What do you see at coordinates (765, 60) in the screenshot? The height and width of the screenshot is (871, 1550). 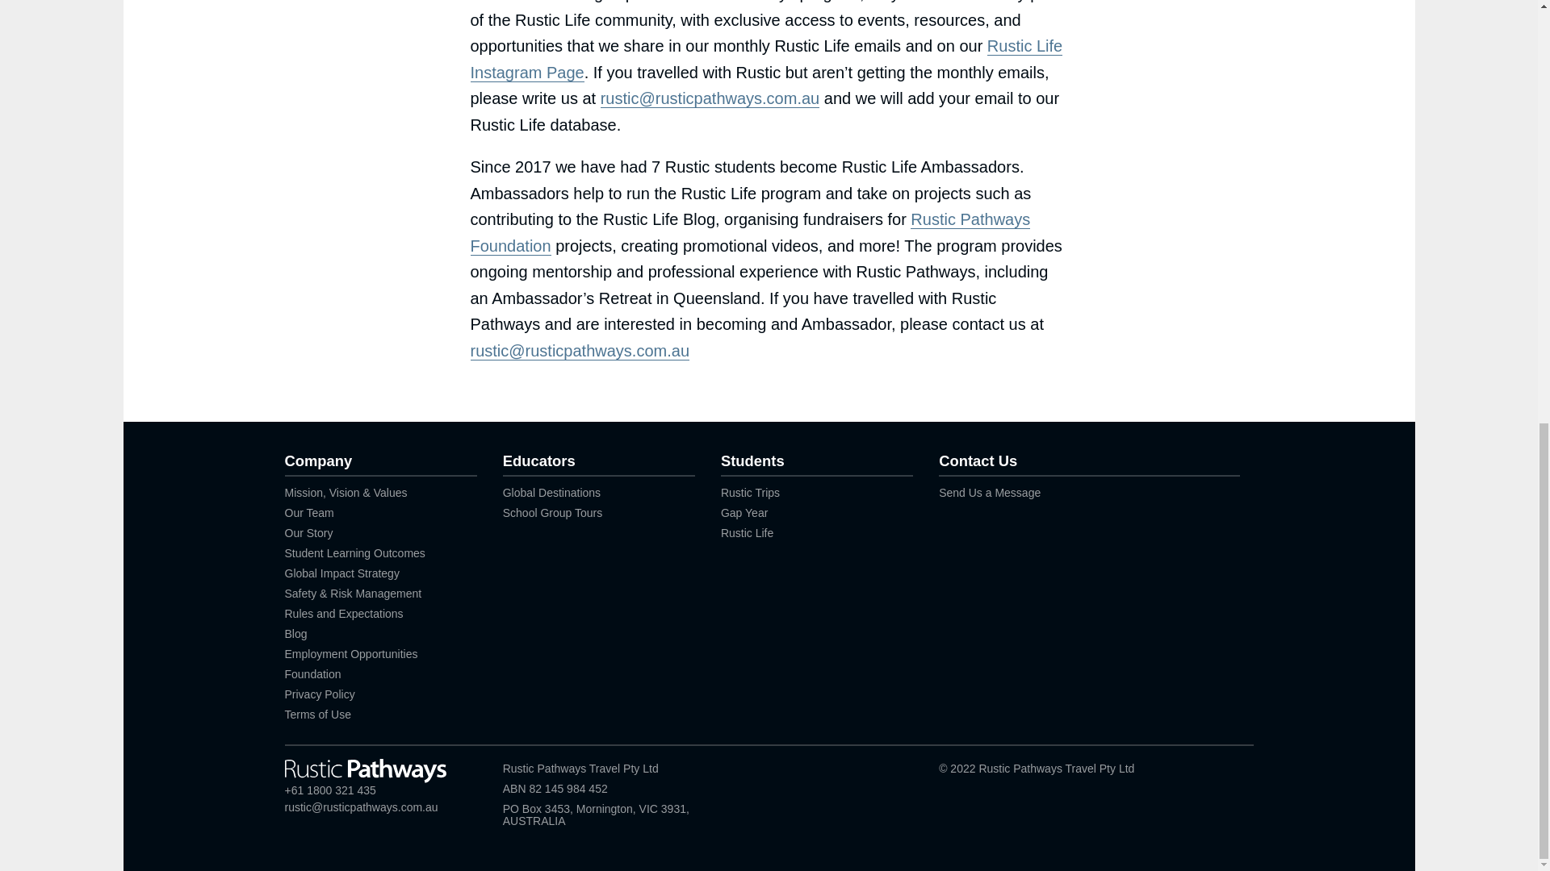 I see `Rustic Life Instagram Page` at bounding box center [765, 60].